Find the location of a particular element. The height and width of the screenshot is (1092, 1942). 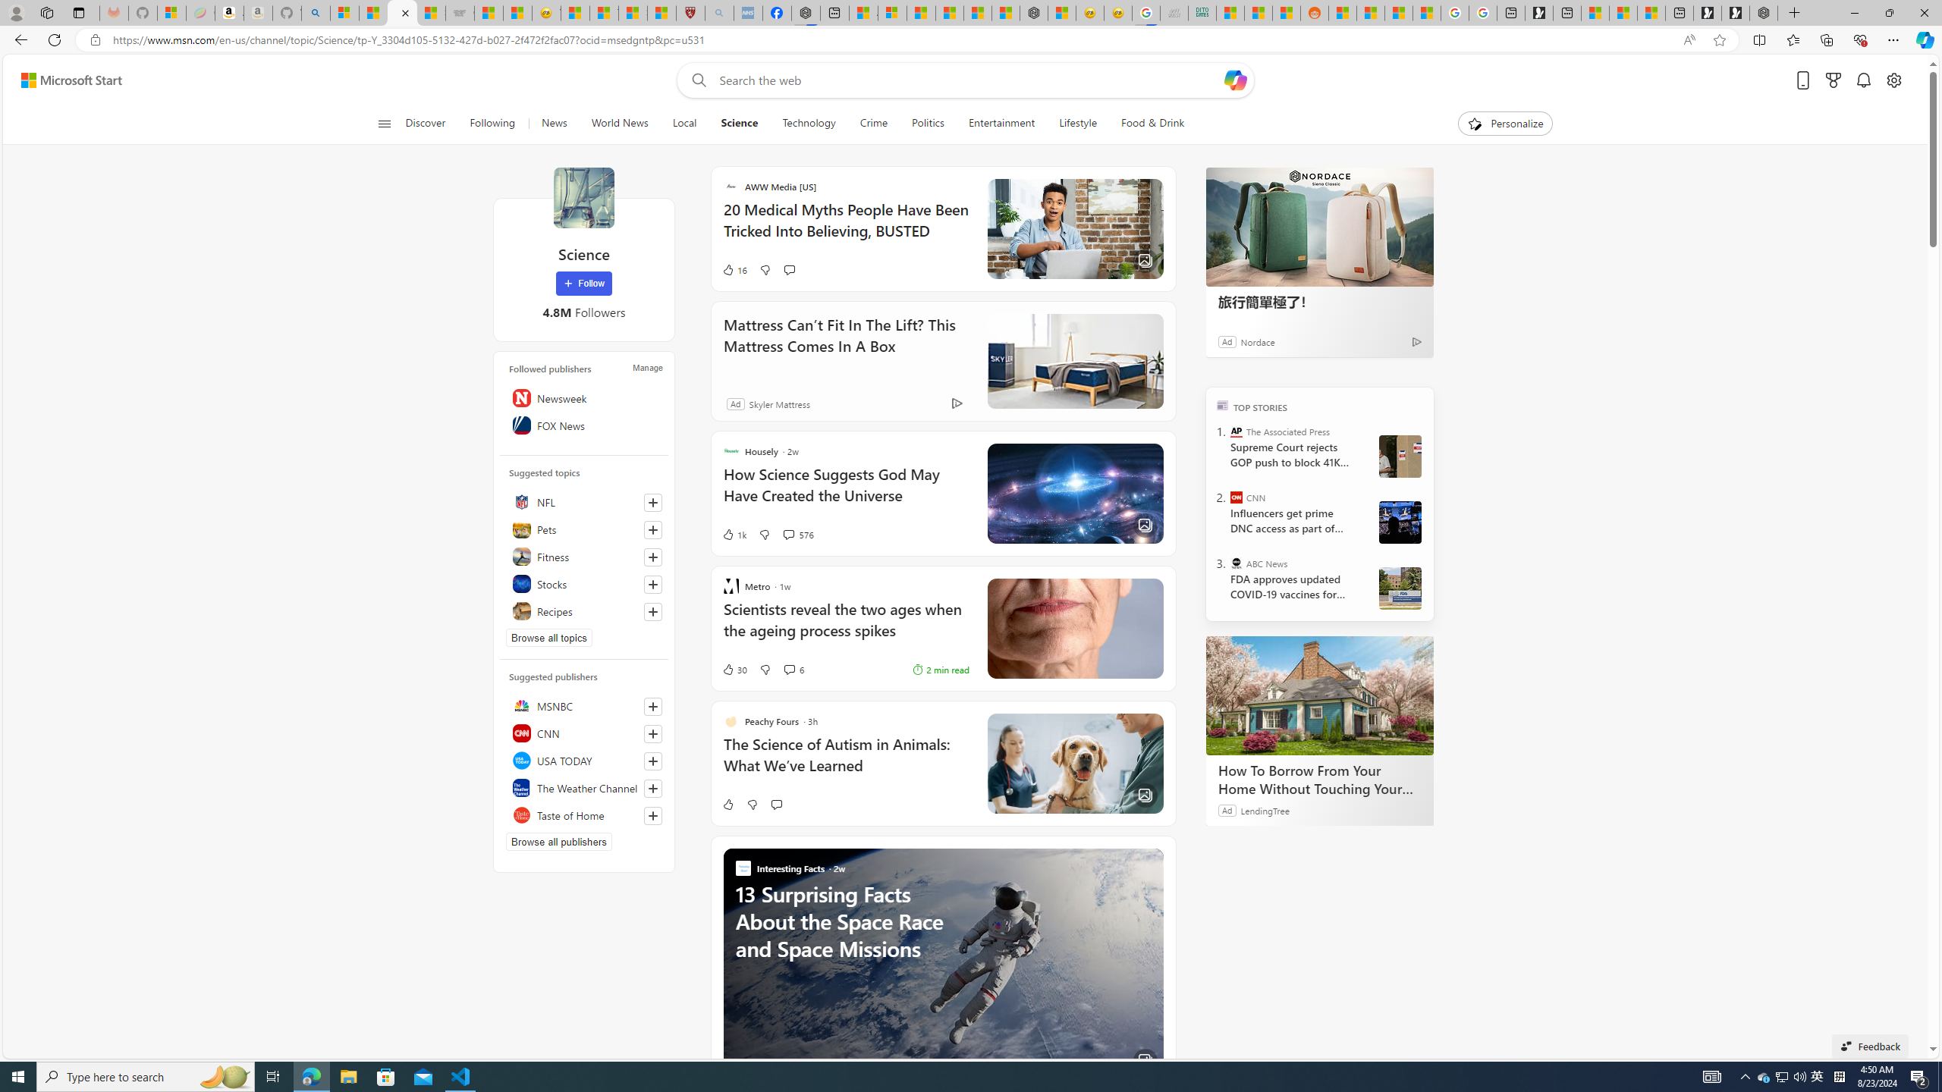

ABC News is located at coordinates (1237, 563).